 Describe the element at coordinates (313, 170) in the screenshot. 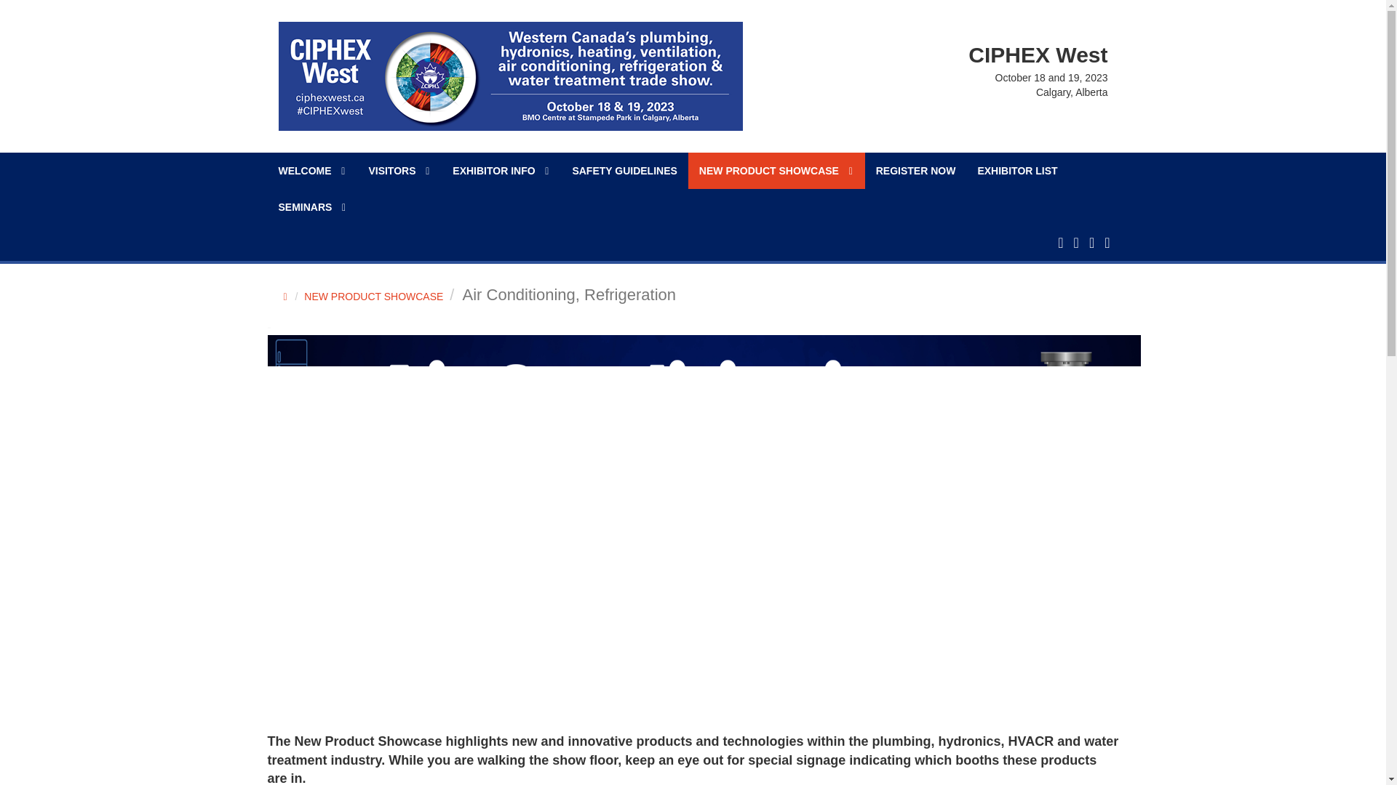

I see `WELCOME  ` at that location.